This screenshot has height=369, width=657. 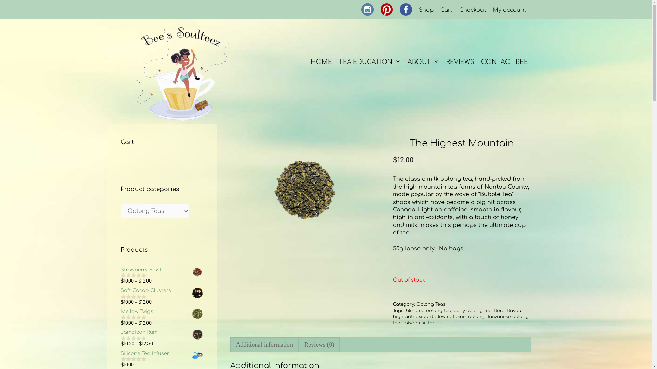 I want to click on curly oolong tea, so click(x=473, y=311).